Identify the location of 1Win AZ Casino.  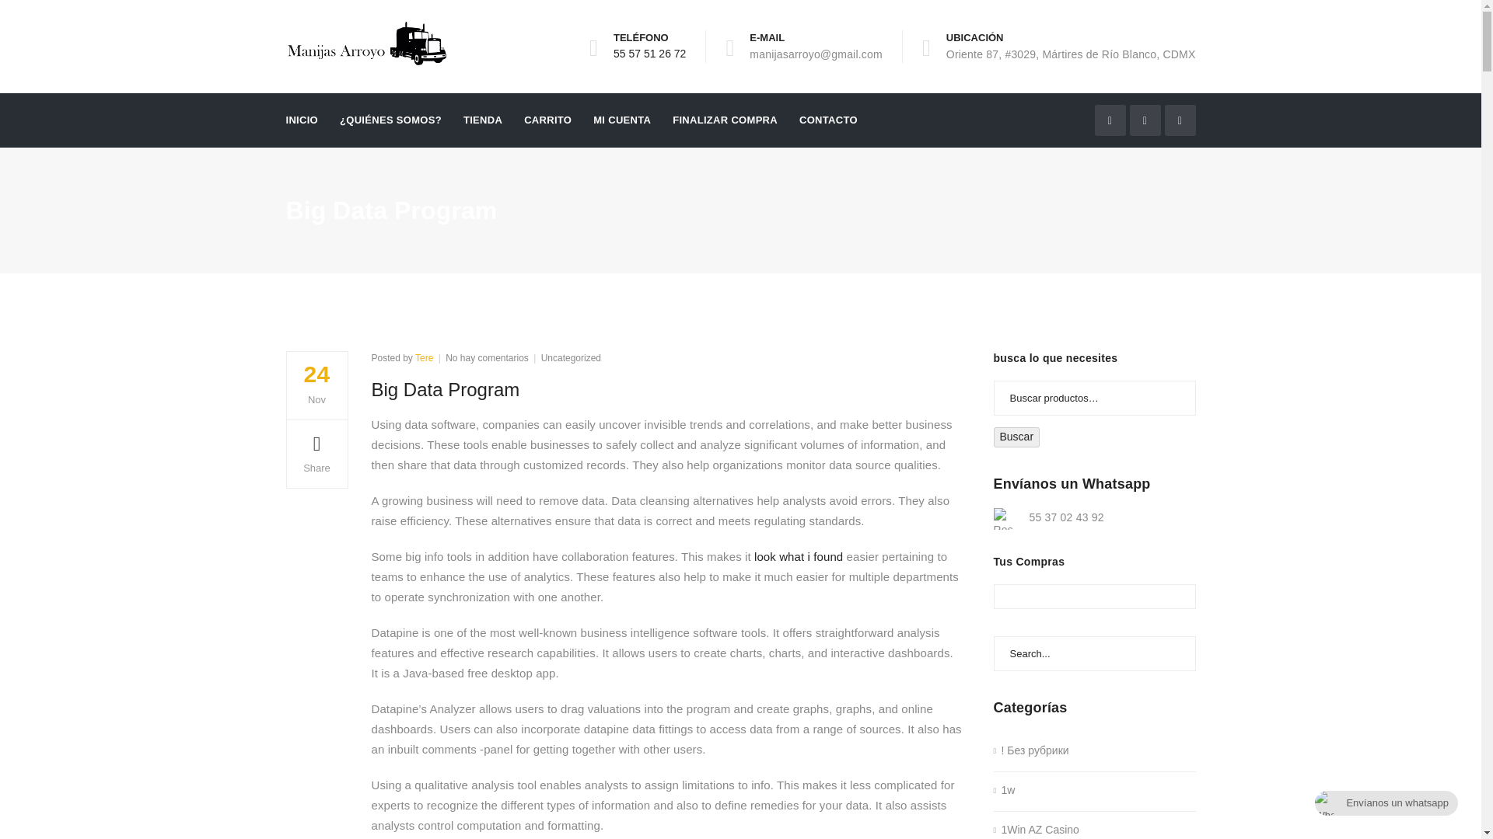
(571, 357).